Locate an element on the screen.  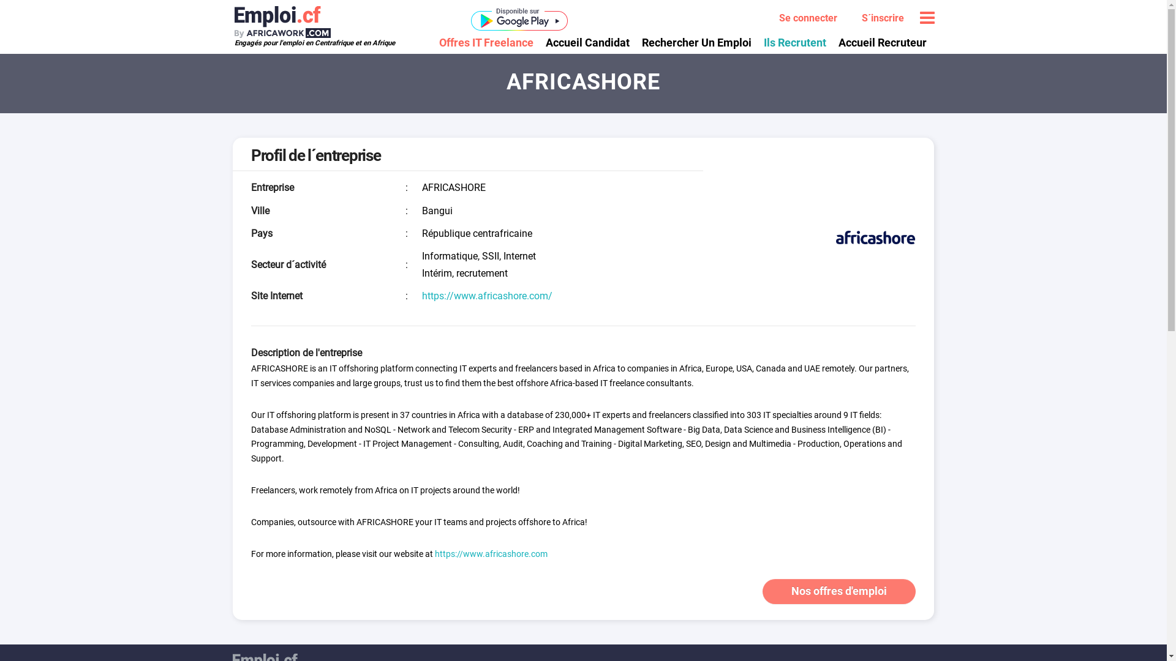
Rechercher Un Emploi is located at coordinates (697, 42).